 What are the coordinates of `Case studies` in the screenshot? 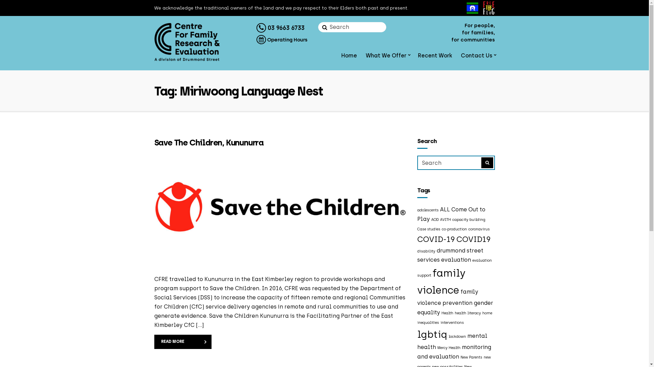 It's located at (429, 229).